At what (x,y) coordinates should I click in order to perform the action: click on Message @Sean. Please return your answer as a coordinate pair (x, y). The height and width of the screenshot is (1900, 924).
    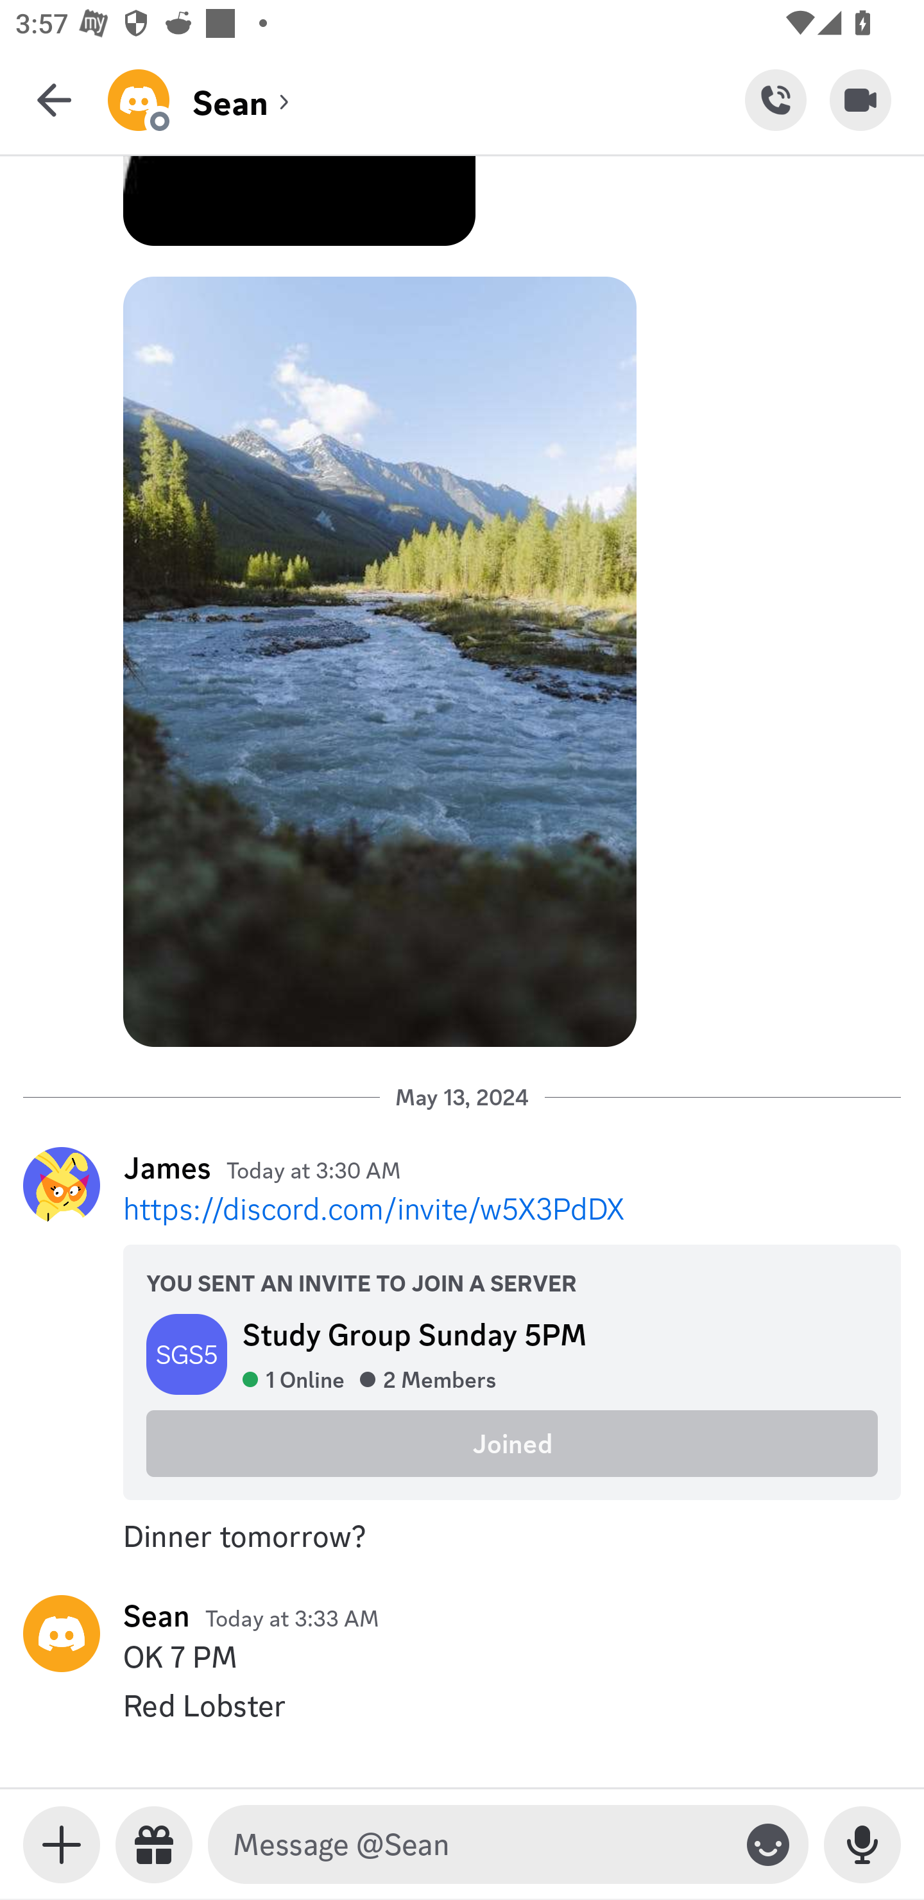
    Looking at the image, I should click on (479, 1845).